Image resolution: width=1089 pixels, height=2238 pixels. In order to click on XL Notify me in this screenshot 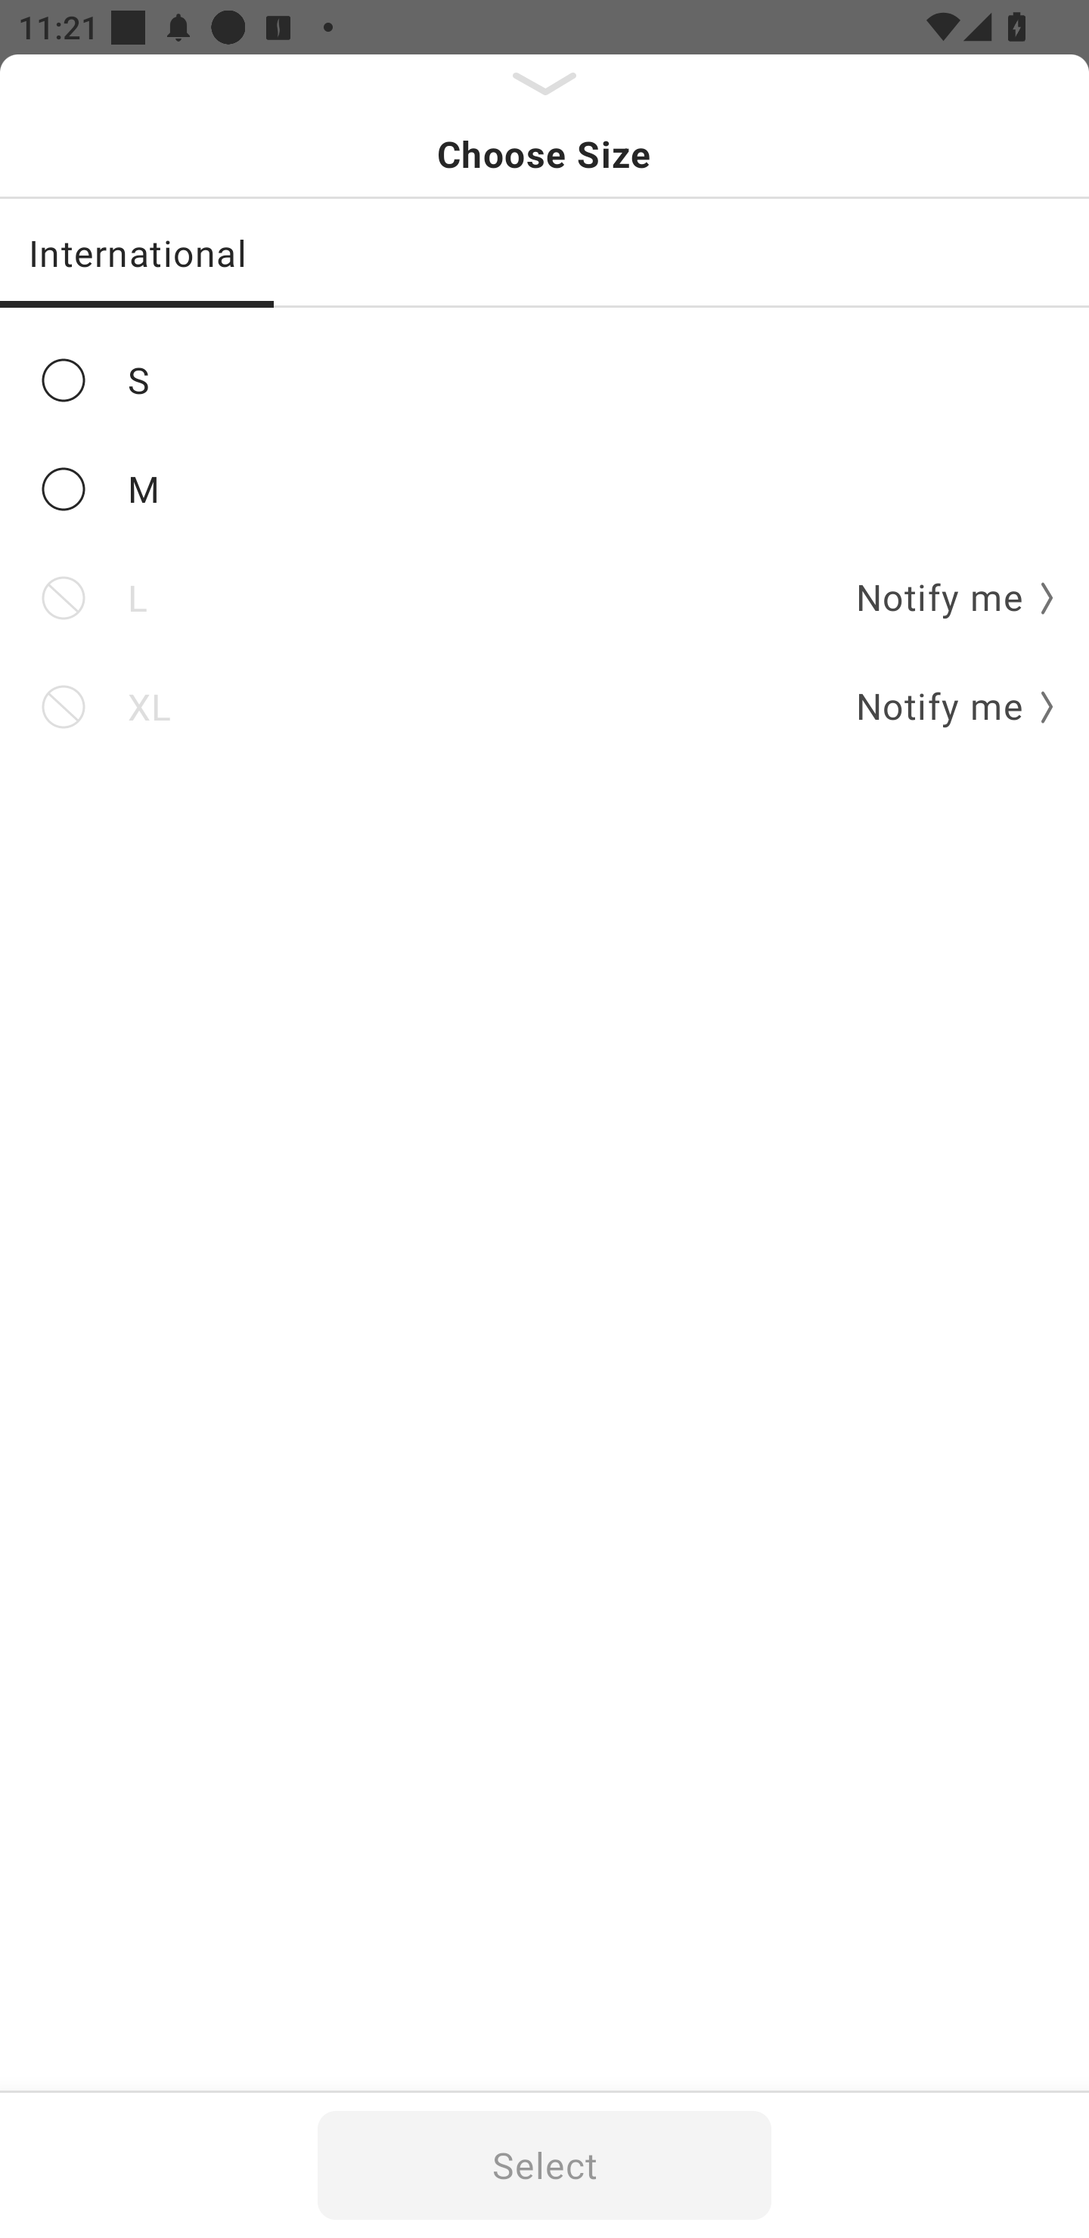, I will do `click(544, 707)`.